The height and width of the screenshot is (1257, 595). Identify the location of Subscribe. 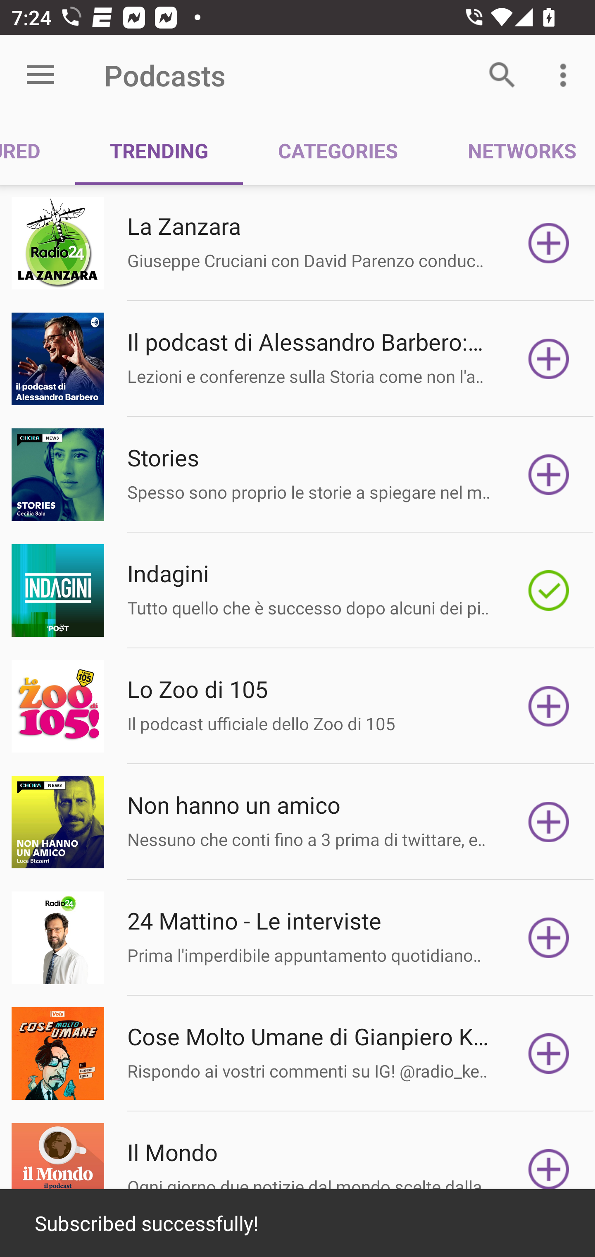
(549, 358).